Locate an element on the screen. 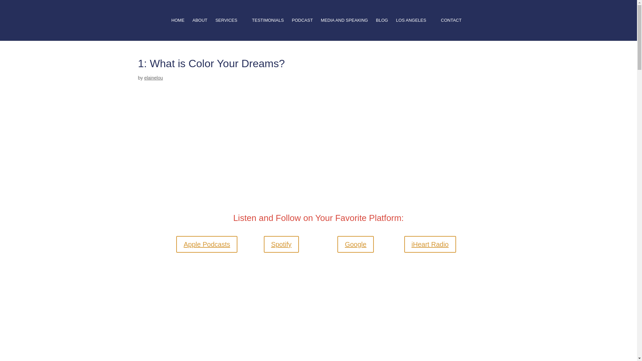  Spotify is located at coordinates (282, 244).